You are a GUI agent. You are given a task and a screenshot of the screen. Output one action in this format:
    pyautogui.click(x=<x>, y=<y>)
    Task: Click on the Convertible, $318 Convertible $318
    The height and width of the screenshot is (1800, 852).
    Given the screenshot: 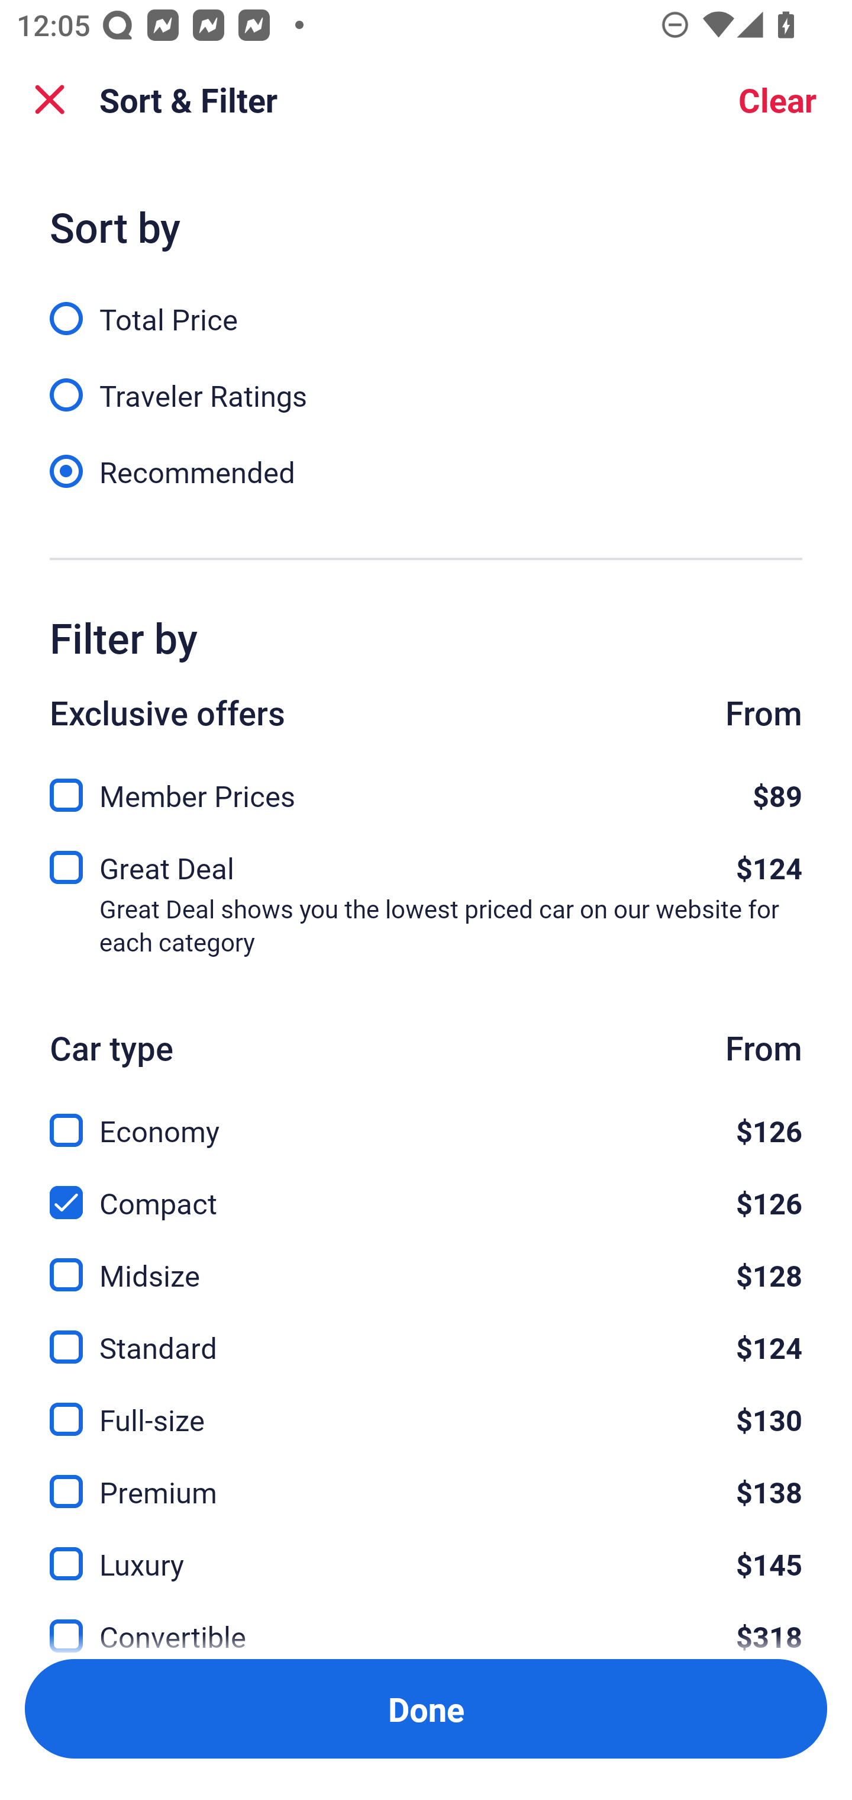 What is the action you would take?
    pyautogui.click(x=426, y=1624)
    